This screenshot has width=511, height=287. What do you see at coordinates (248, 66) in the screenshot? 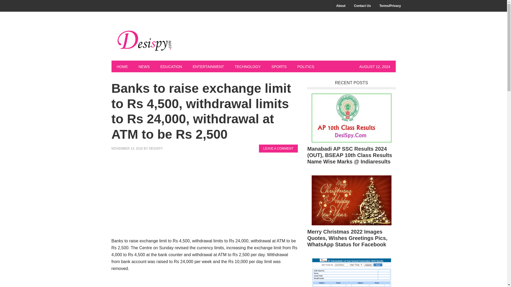
I see `TECHNOLOGY` at bounding box center [248, 66].